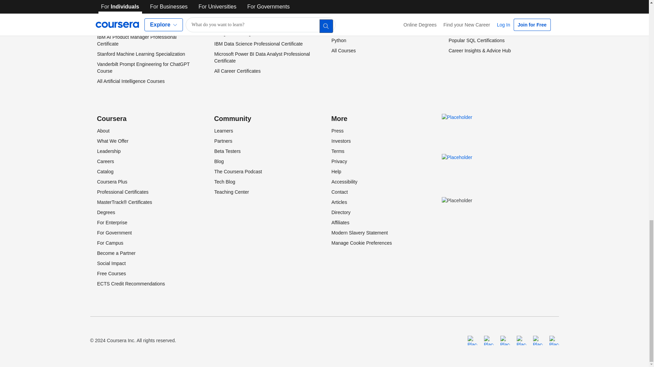  I want to click on All Artificial Intelligence Courses, so click(130, 81).